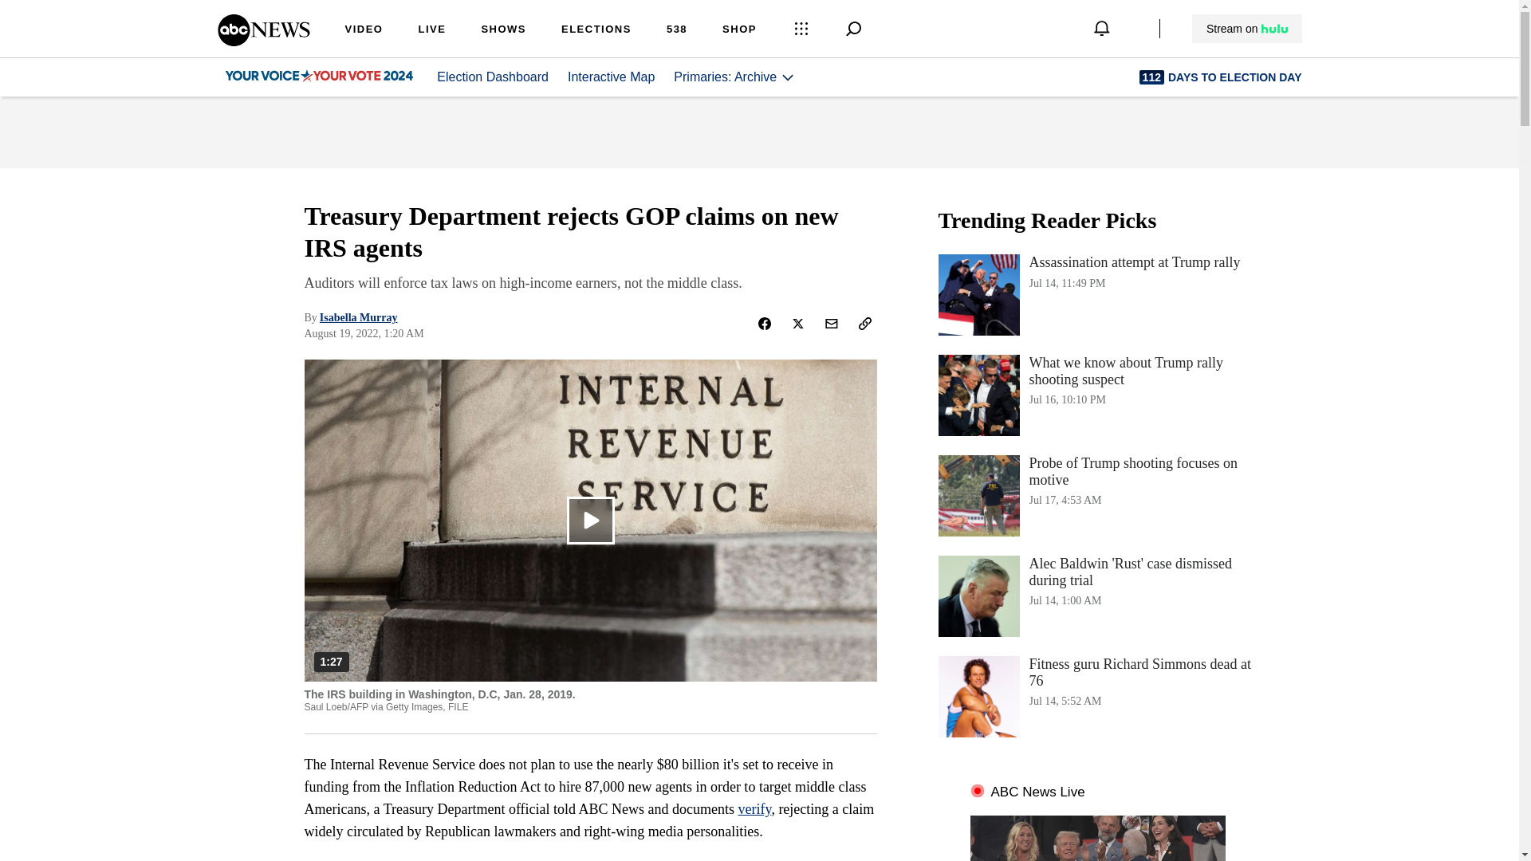 This screenshot has height=861, width=1531. I want to click on Stream on, so click(1246, 29).